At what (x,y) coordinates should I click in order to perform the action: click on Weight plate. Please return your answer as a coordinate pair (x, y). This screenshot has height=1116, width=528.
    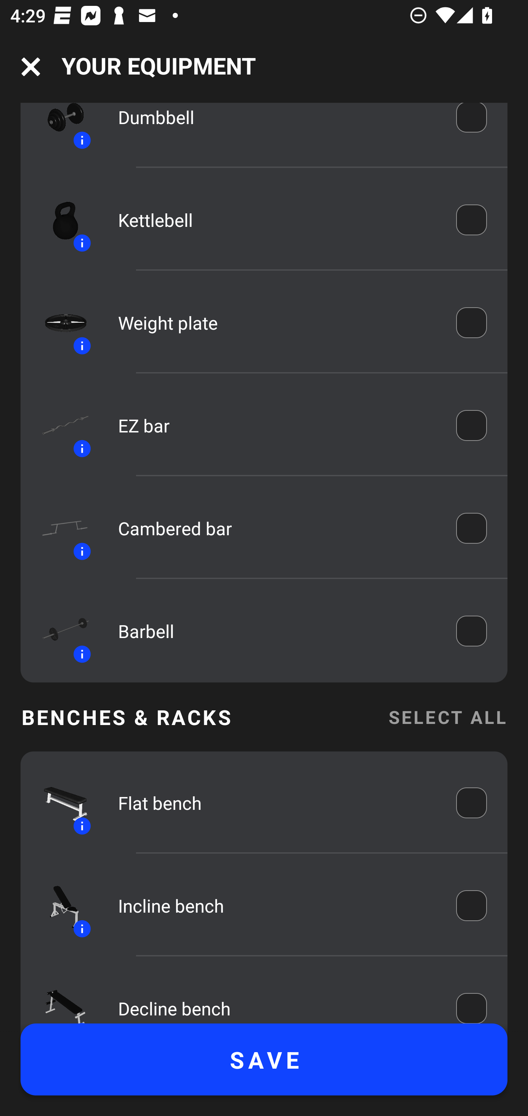
    Looking at the image, I should click on (277, 323).